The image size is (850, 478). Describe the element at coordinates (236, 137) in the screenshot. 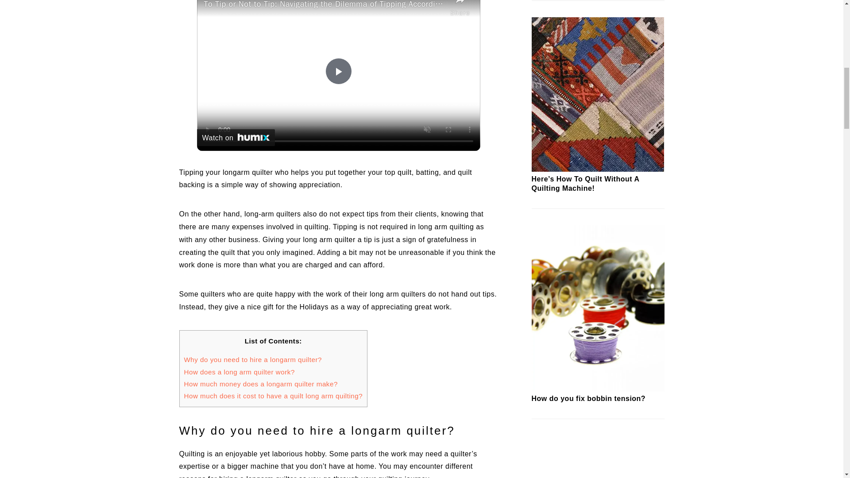

I see `Watch on` at that location.